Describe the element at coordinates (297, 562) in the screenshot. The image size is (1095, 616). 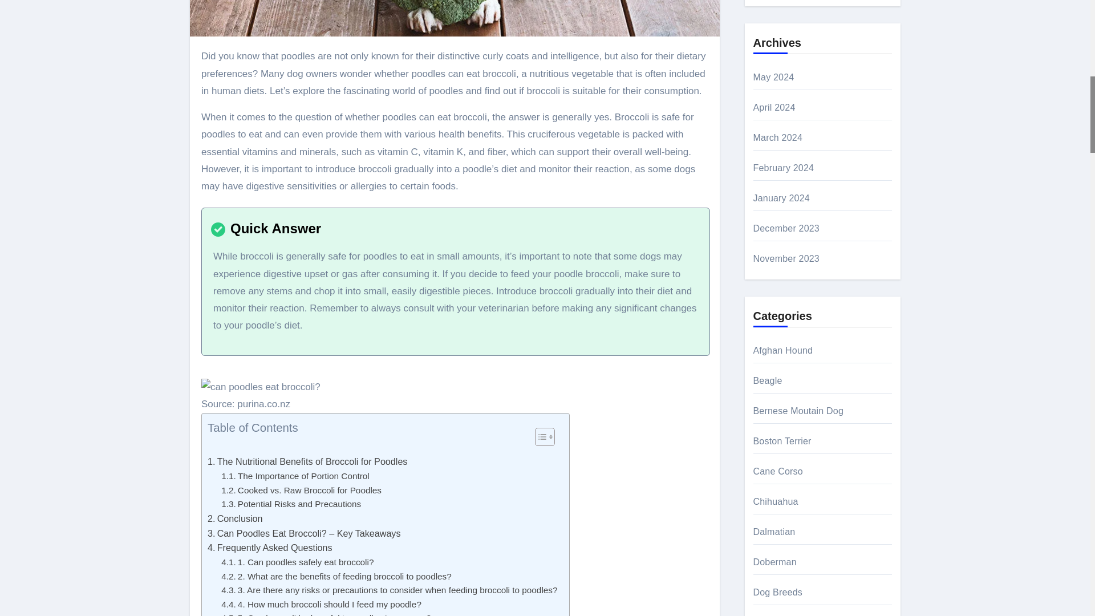
I see `1. Can poodles safely eat broccoli?` at that location.